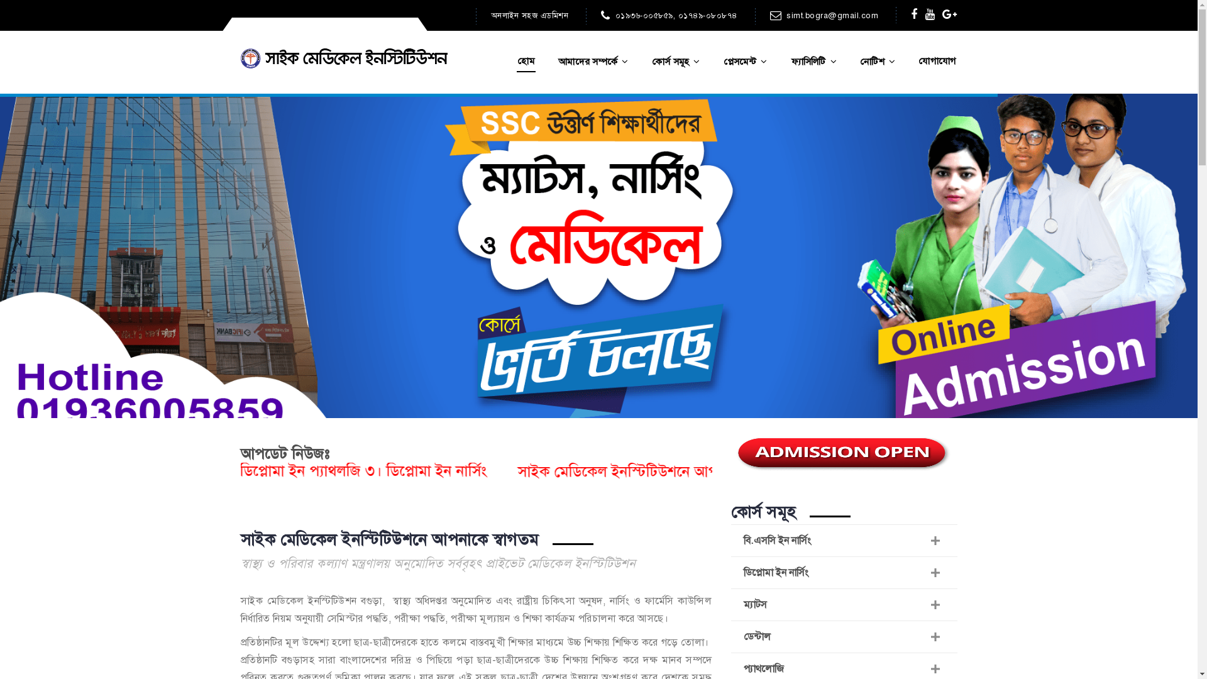 The height and width of the screenshot is (679, 1207). Describe the element at coordinates (824, 16) in the screenshot. I see `simt.bogra@gmail.com` at that location.